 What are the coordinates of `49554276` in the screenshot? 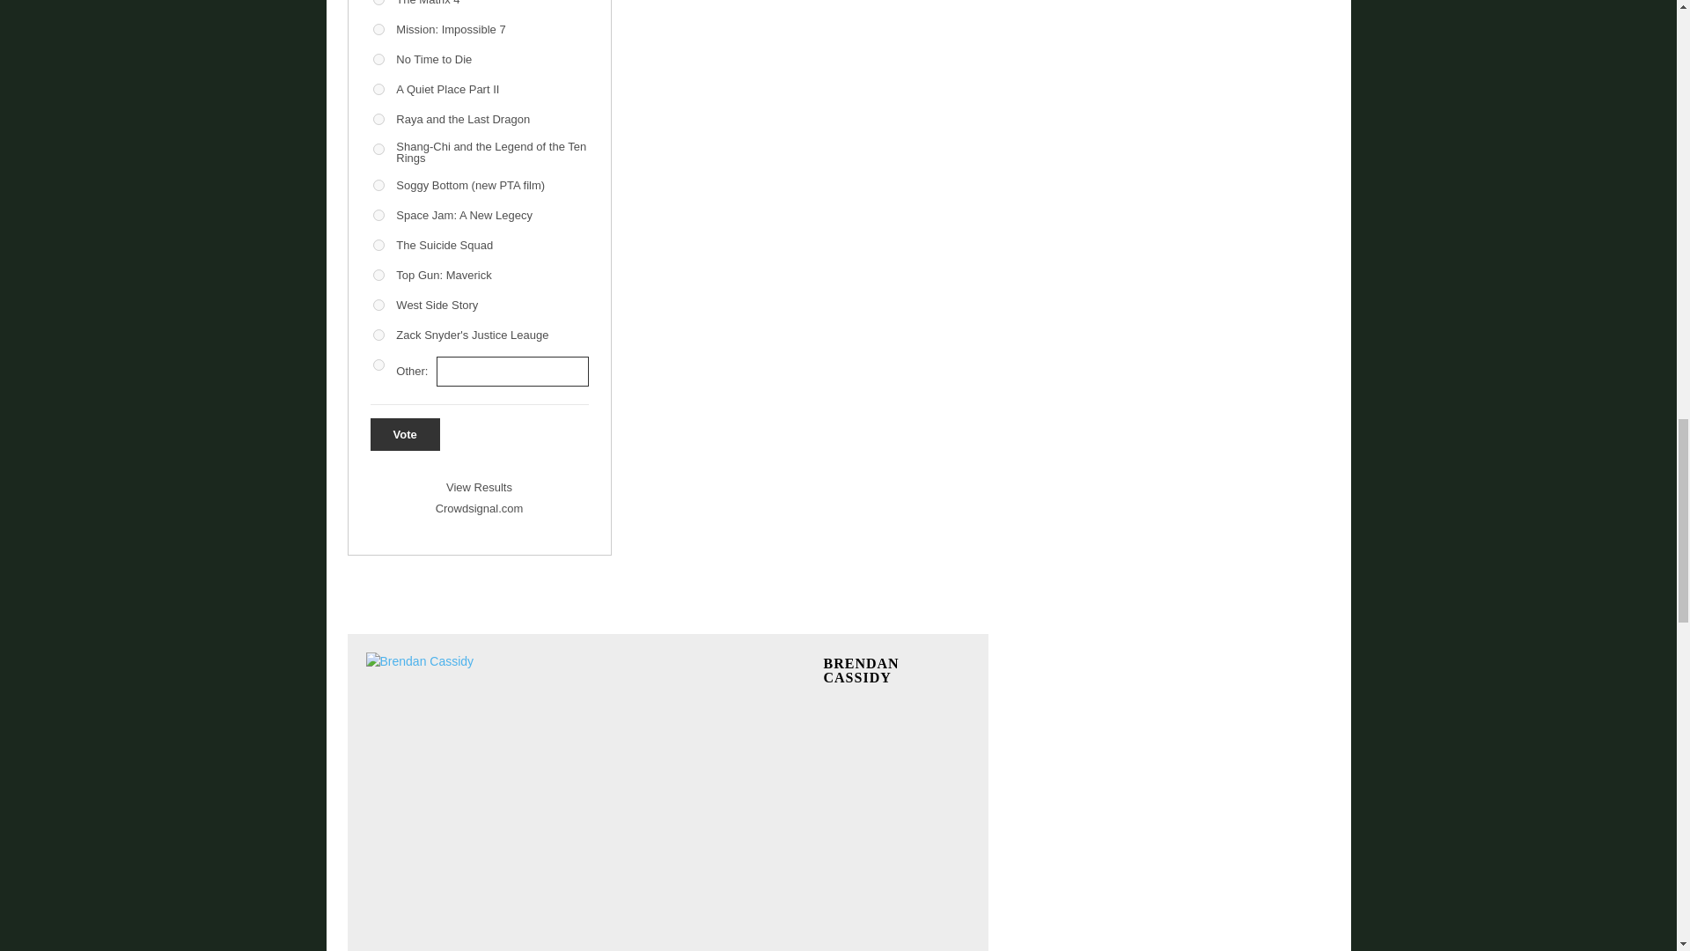 It's located at (378, 185).